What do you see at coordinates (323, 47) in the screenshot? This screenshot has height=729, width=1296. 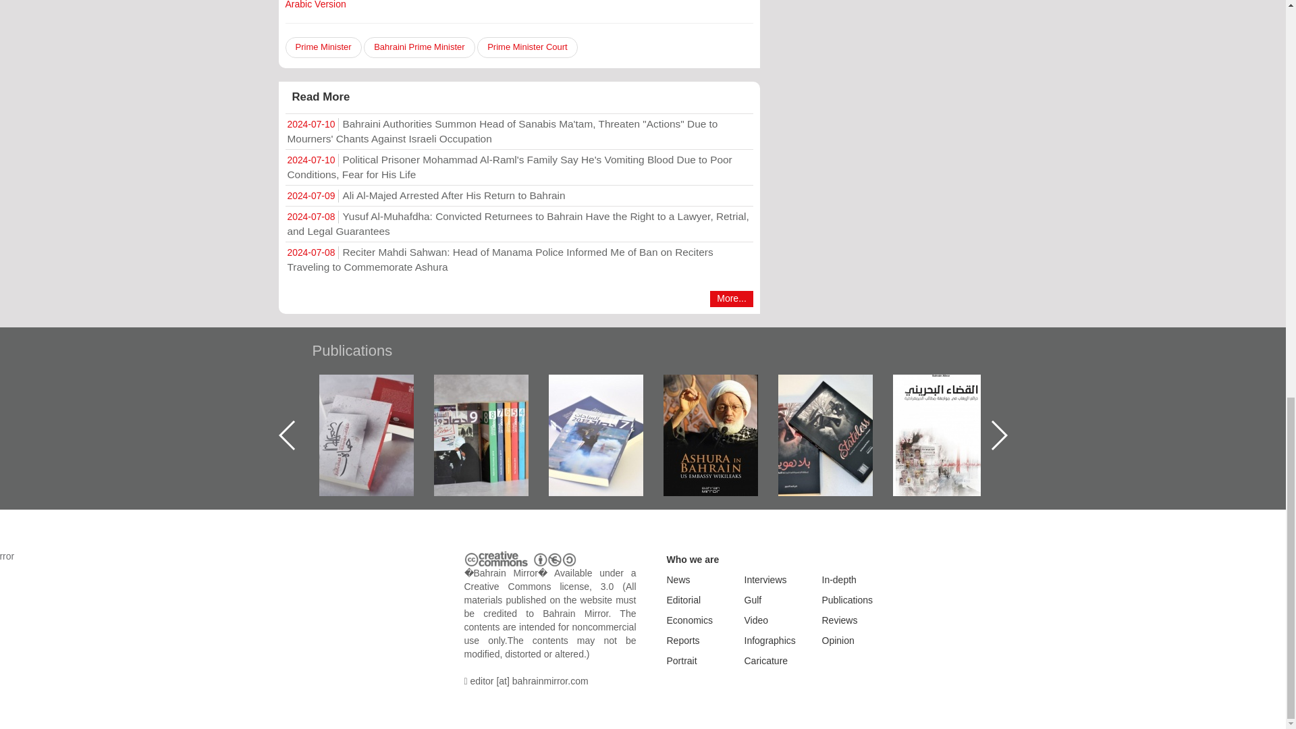 I see `Prime Minister` at bounding box center [323, 47].